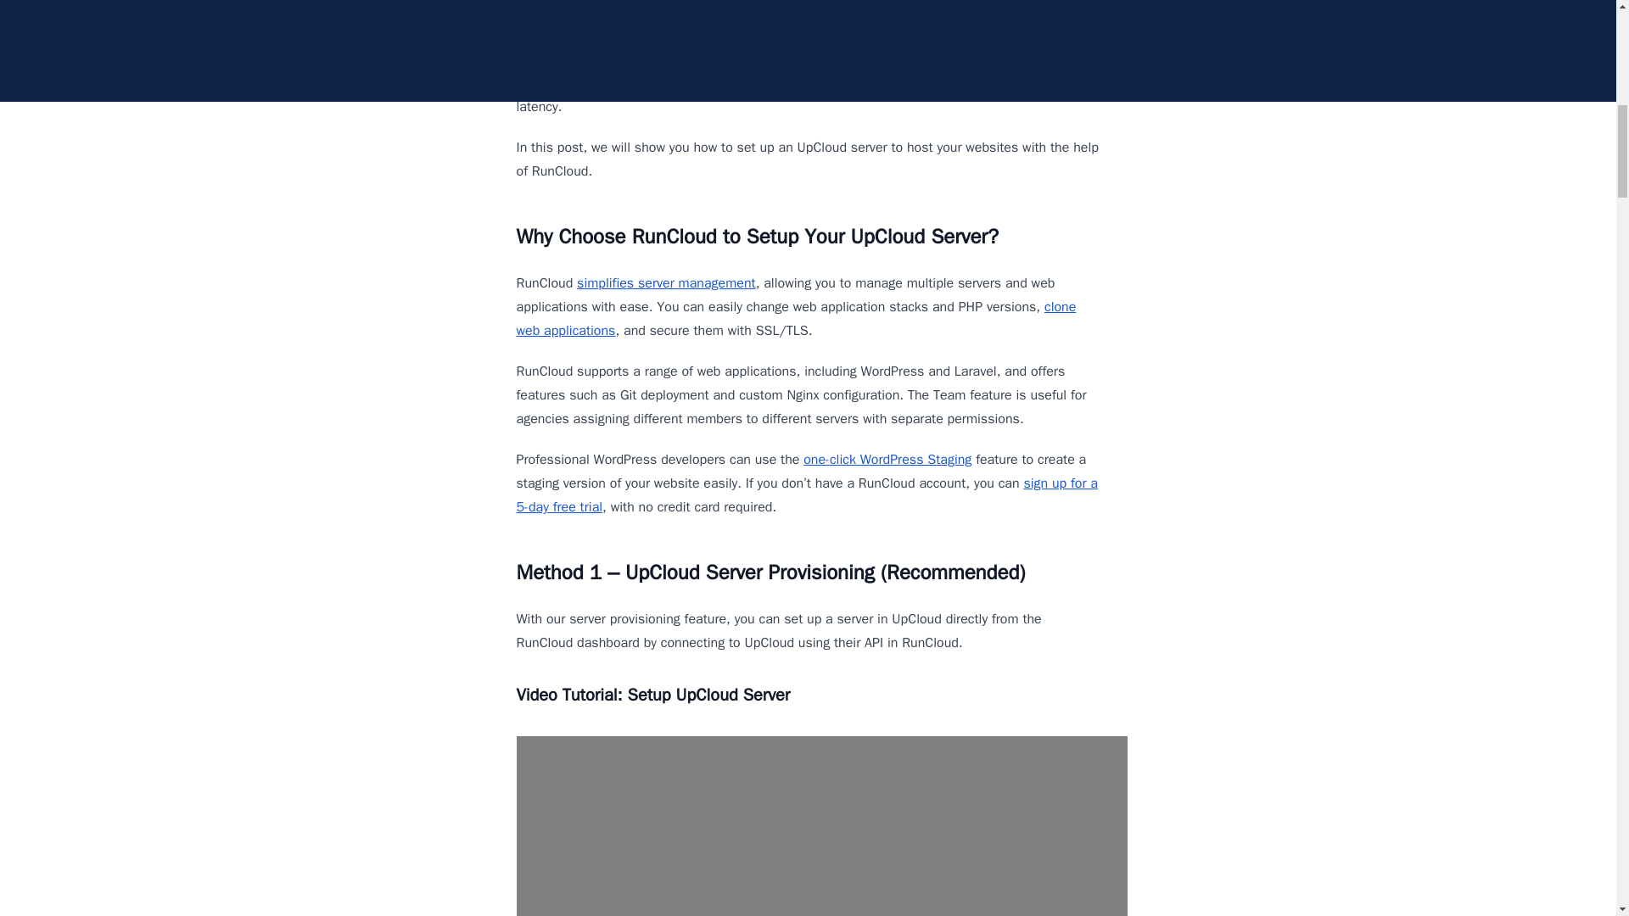 The image size is (1629, 916). I want to click on sign up for a 5-day free trial, so click(806, 495).